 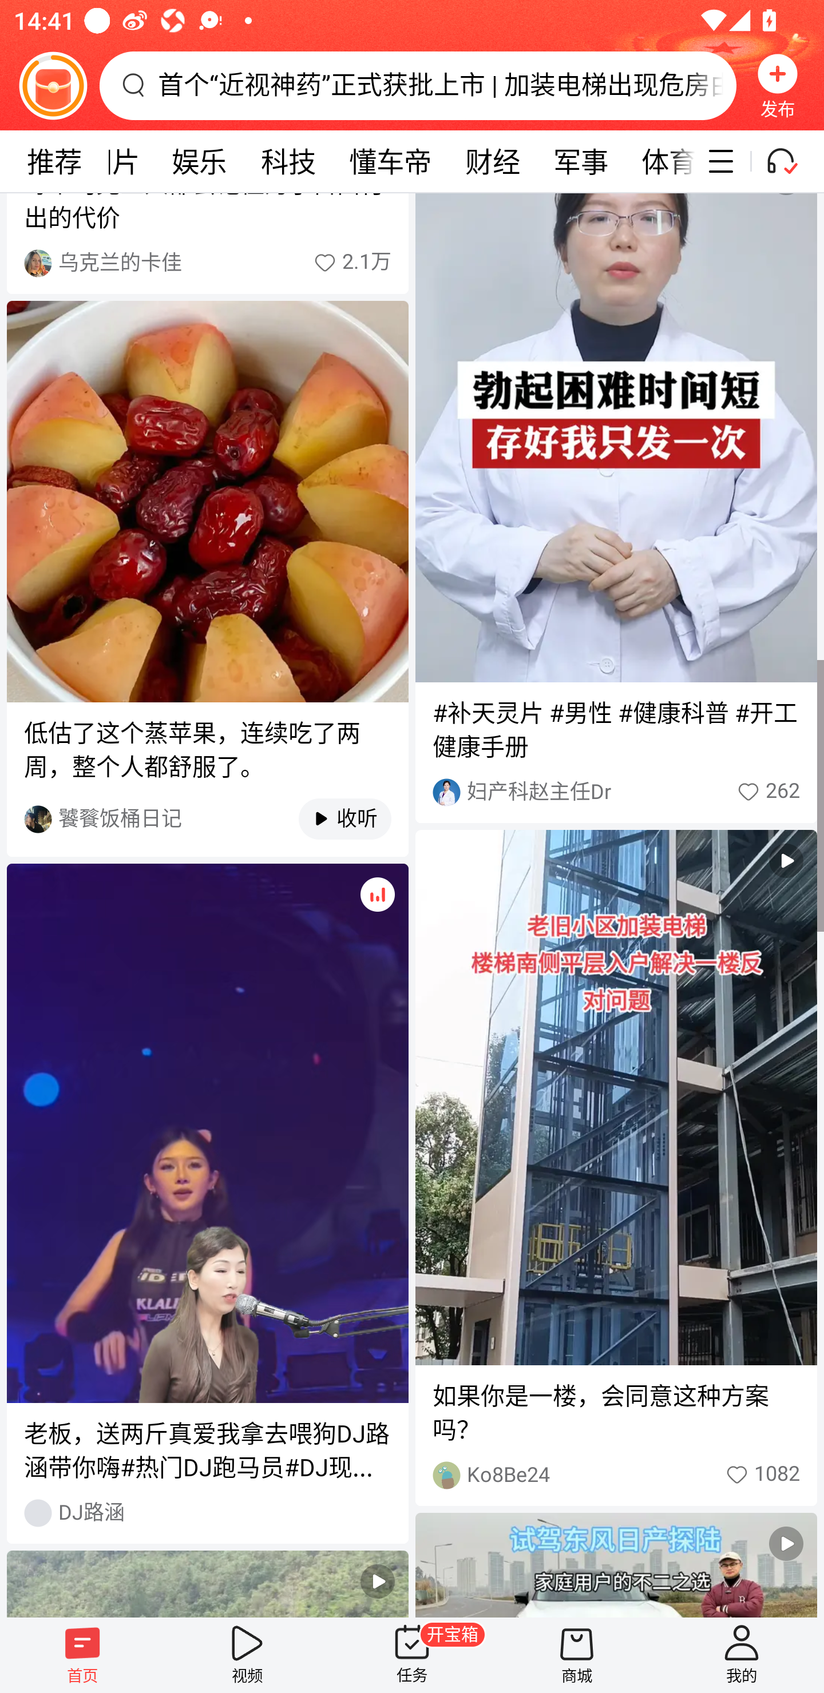 What do you see at coordinates (742, 1655) in the screenshot?
I see `我的` at bounding box center [742, 1655].